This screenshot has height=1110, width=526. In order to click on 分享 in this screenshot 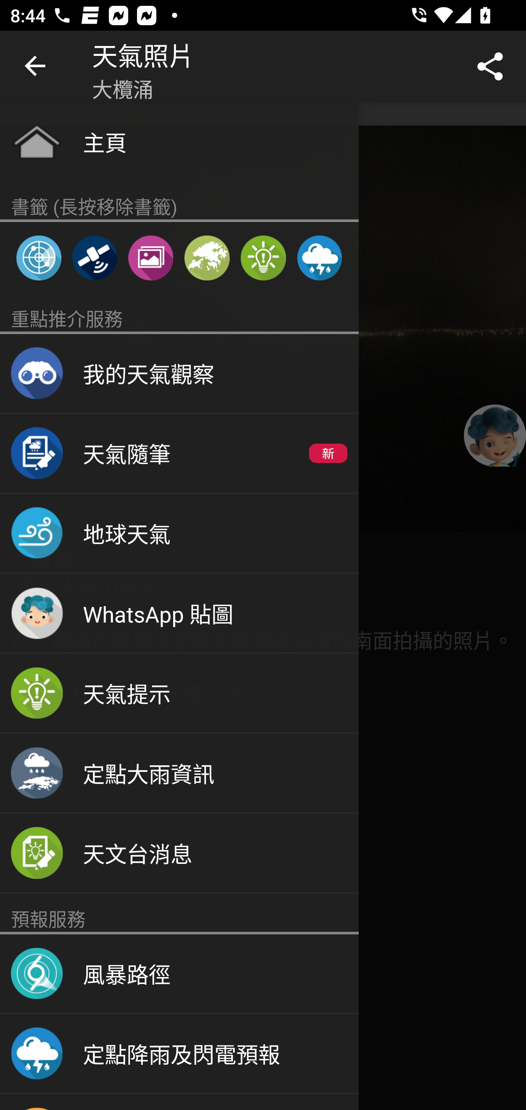, I will do `click(490, 66)`.